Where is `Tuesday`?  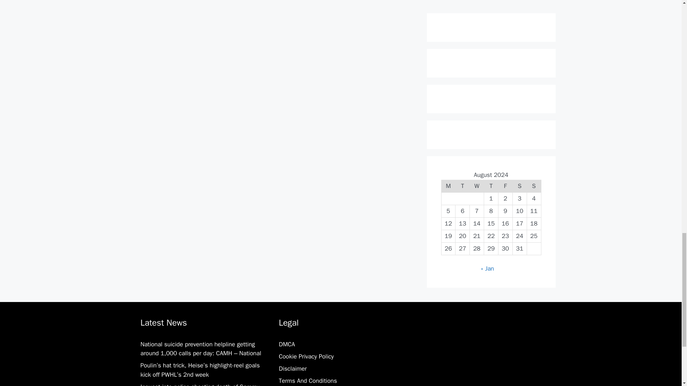 Tuesday is located at coordinates (462, 186).